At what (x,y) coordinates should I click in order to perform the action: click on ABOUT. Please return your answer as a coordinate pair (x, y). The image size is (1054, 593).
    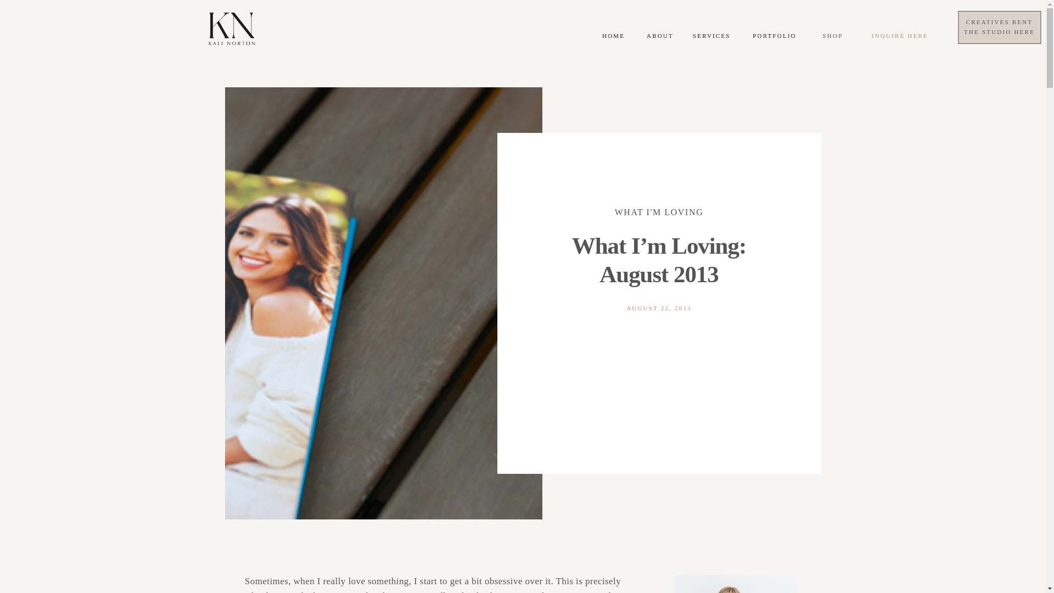
    Looking at the image, I should click on (833, 37).